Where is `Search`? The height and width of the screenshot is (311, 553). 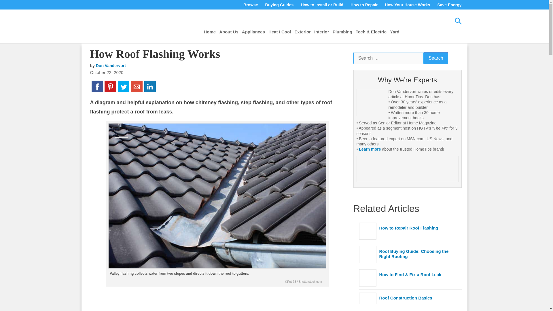
Search is located at coordinates (435, 58).